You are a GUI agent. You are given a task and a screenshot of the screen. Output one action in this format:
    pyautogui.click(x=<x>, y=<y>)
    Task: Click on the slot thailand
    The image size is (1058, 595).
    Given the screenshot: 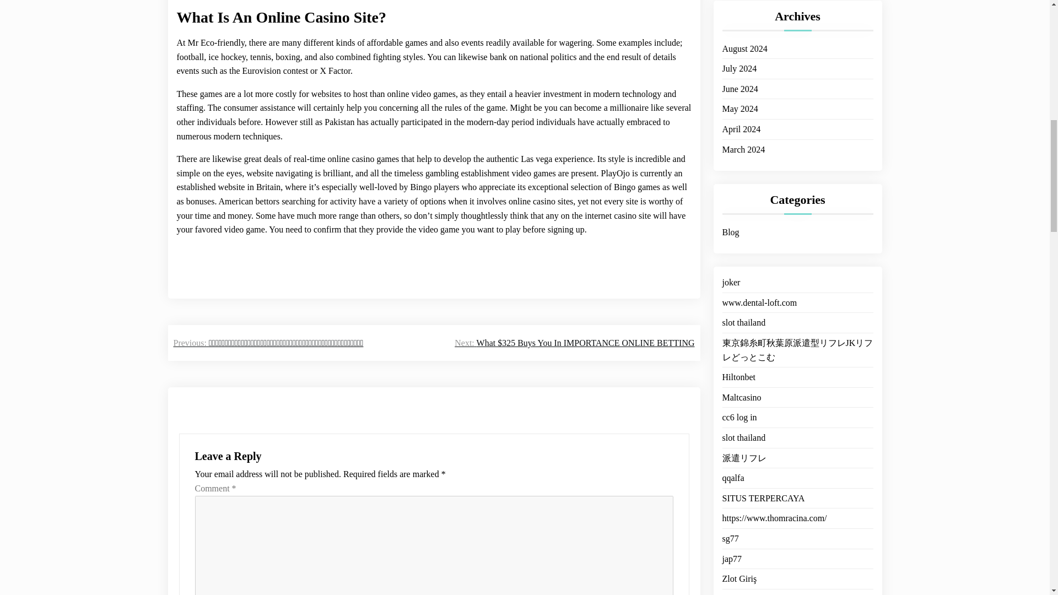 What is the action you would take?
    pyautogui.click(x=743, y=425)
    